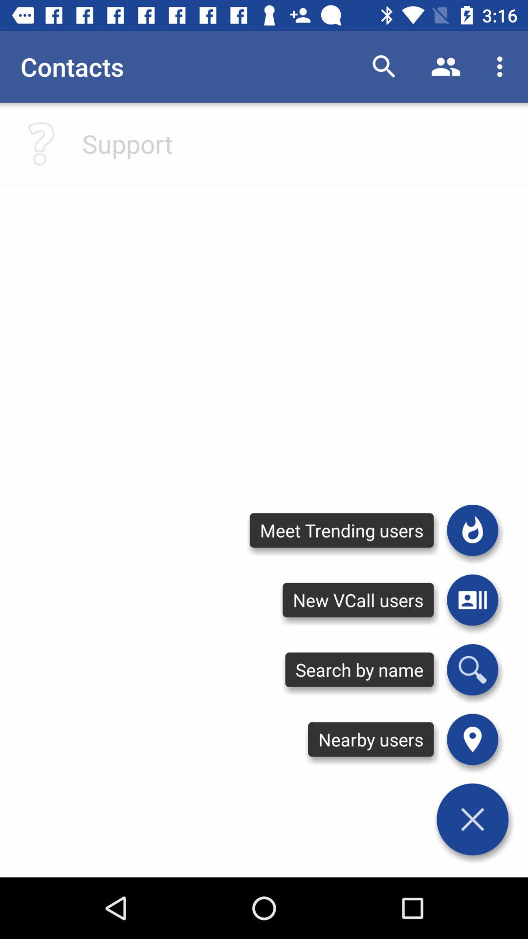 Image resolution: width=528 pixels, height=939 pixels. What do you see at coordinates (472, 819) in the screenshot?
I see `exit` at bounding box center [472, 819].